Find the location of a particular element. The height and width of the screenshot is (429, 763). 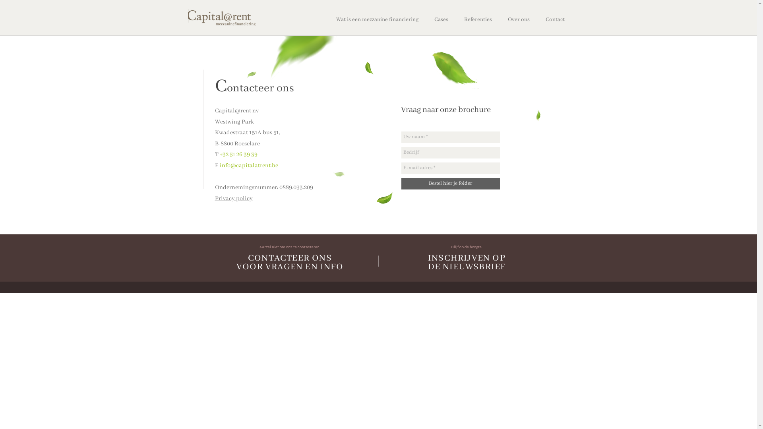

Wat is een mezzanine financiering is located at coordinates (378, 20).